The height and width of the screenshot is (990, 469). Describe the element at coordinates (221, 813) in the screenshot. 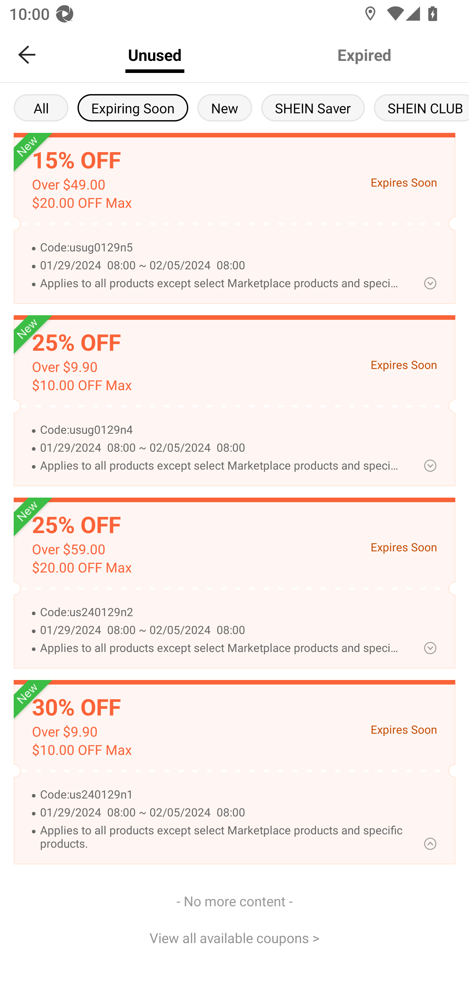

I see `01/29/2024  08:00 ~ 02/05/2024  08:00` at that location.